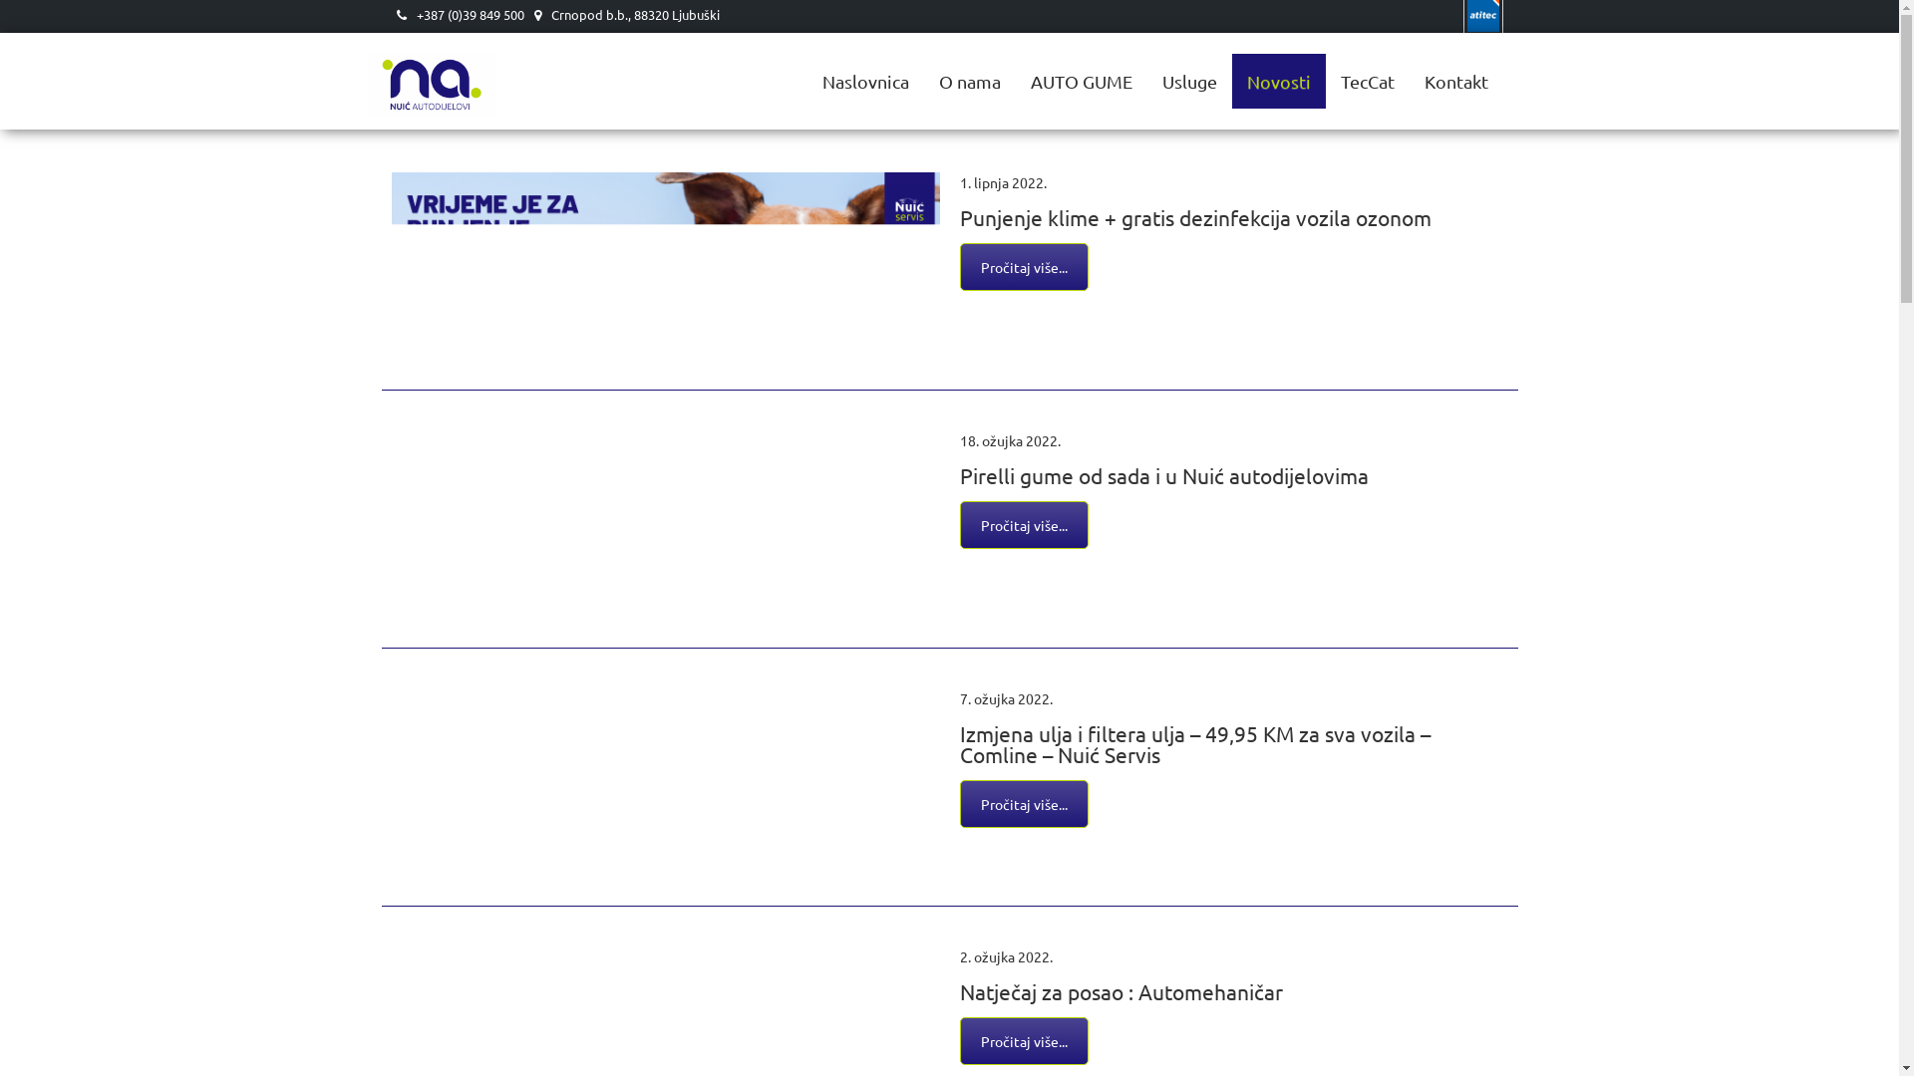 Image resolution: width=1914 pixels, height=1076 pixels. I want to click on atitec, so click(1483, 16).